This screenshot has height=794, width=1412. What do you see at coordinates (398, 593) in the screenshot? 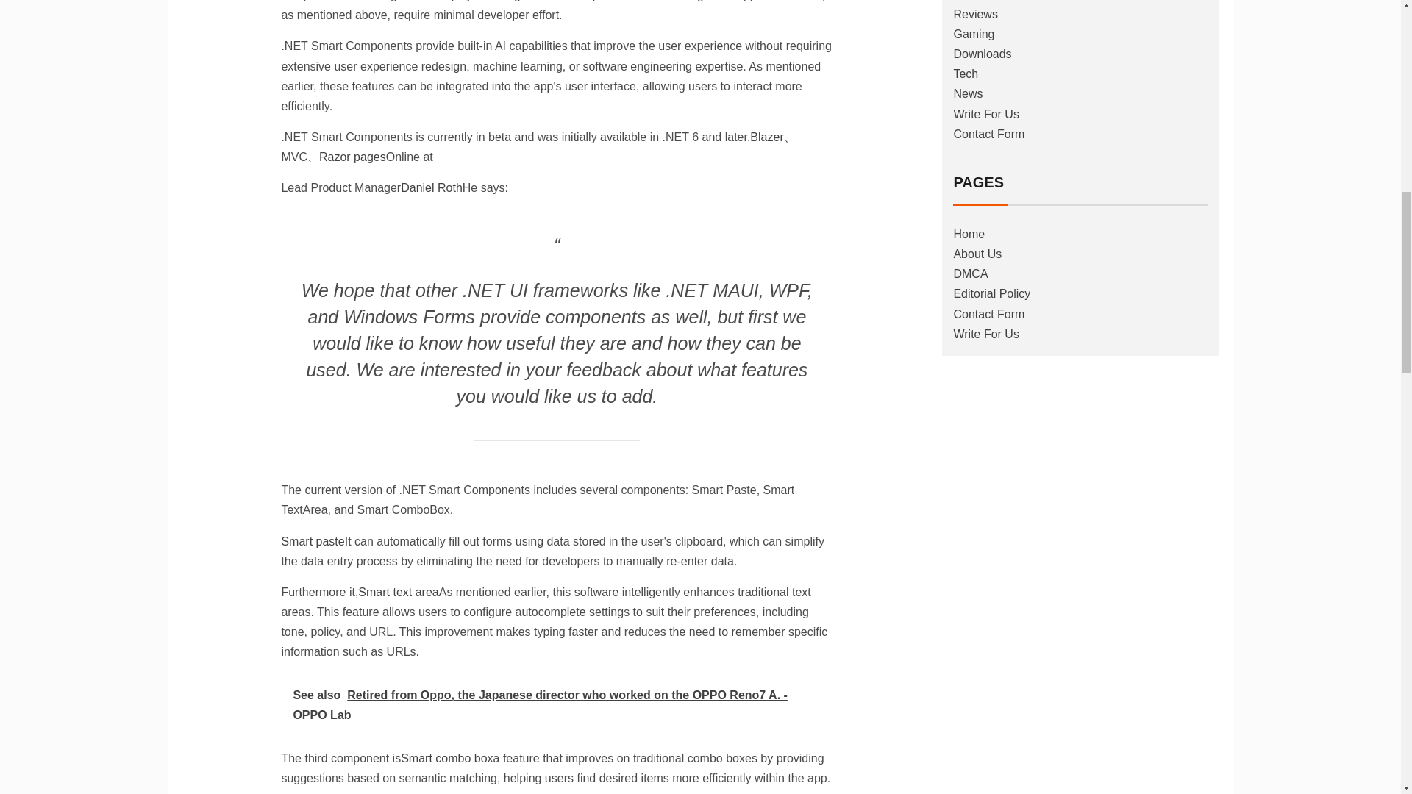
I see `Smart text area` at bounding box center [398, 593].